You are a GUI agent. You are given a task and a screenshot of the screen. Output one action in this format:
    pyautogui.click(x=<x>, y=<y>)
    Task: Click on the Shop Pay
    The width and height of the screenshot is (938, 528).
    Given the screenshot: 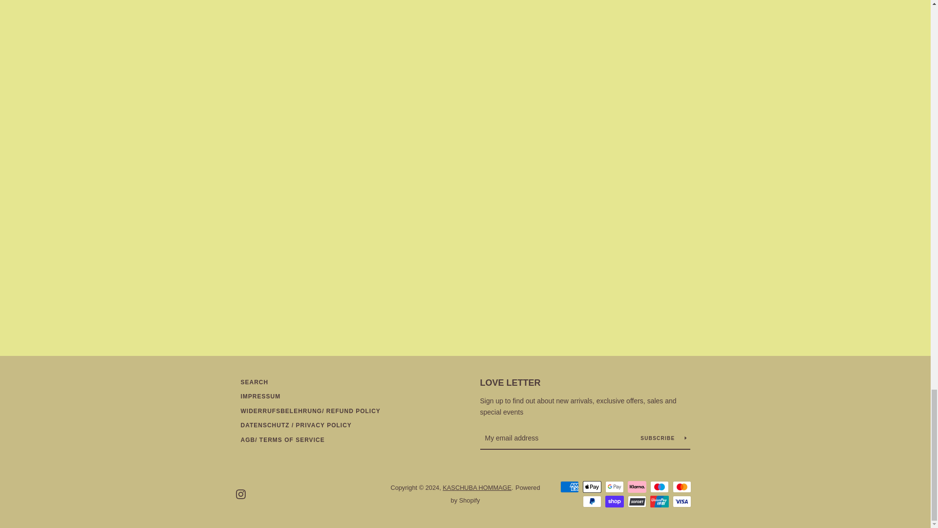 What is the action you would take?
    pyautogui.click(x=614, y=502)
    